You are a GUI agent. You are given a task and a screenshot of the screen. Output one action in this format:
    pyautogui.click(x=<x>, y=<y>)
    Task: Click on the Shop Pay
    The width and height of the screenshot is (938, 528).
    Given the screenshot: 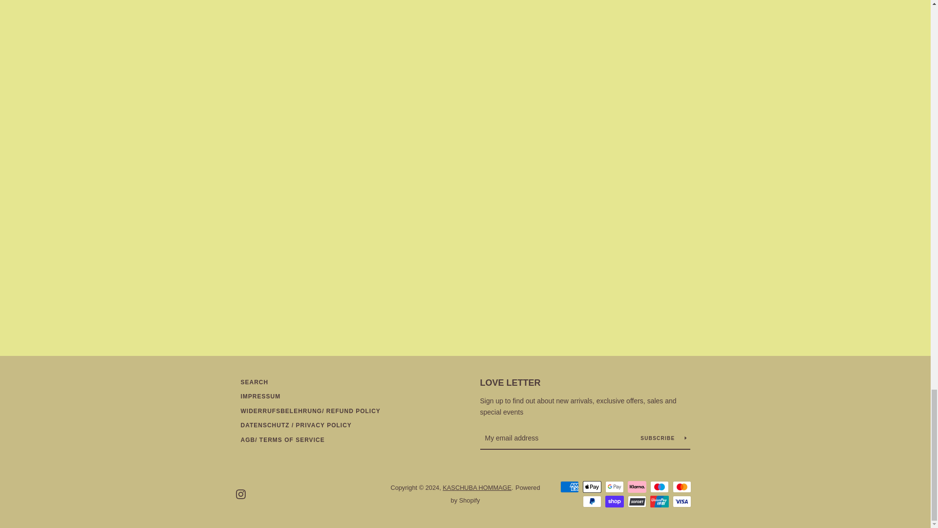 What is the action you would take?
    pyautogui.click(x=614, y=502)
    